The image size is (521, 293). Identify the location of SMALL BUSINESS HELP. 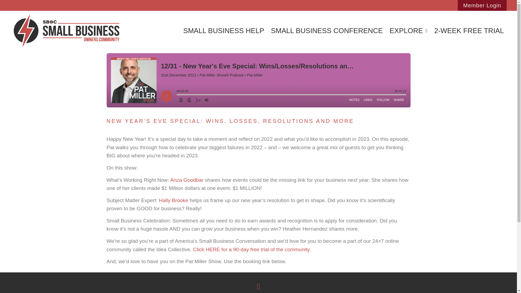
(224, 30).